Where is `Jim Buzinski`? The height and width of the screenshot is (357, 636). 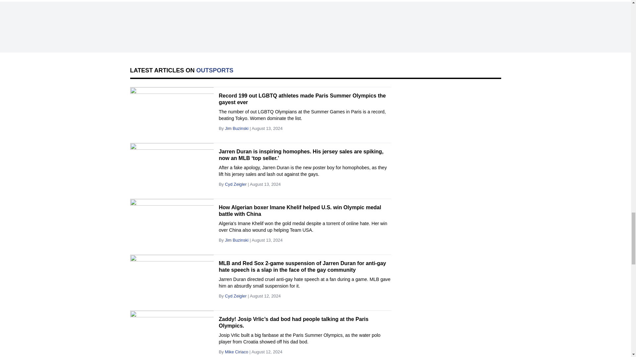 Jim Buzinski is located at coordinates (237, 128).